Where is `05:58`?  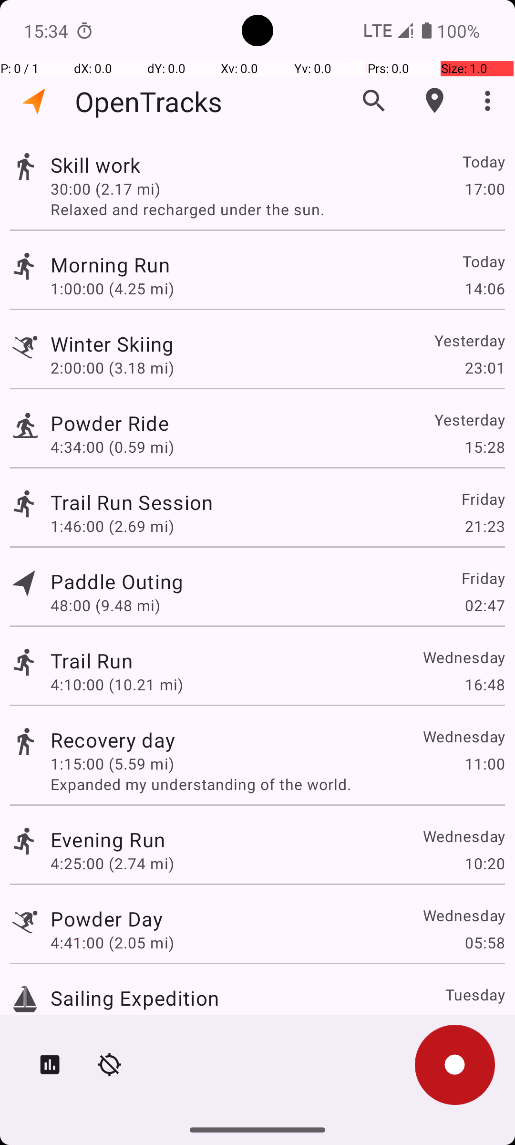 05:58 is located at coordinates (484, 943).